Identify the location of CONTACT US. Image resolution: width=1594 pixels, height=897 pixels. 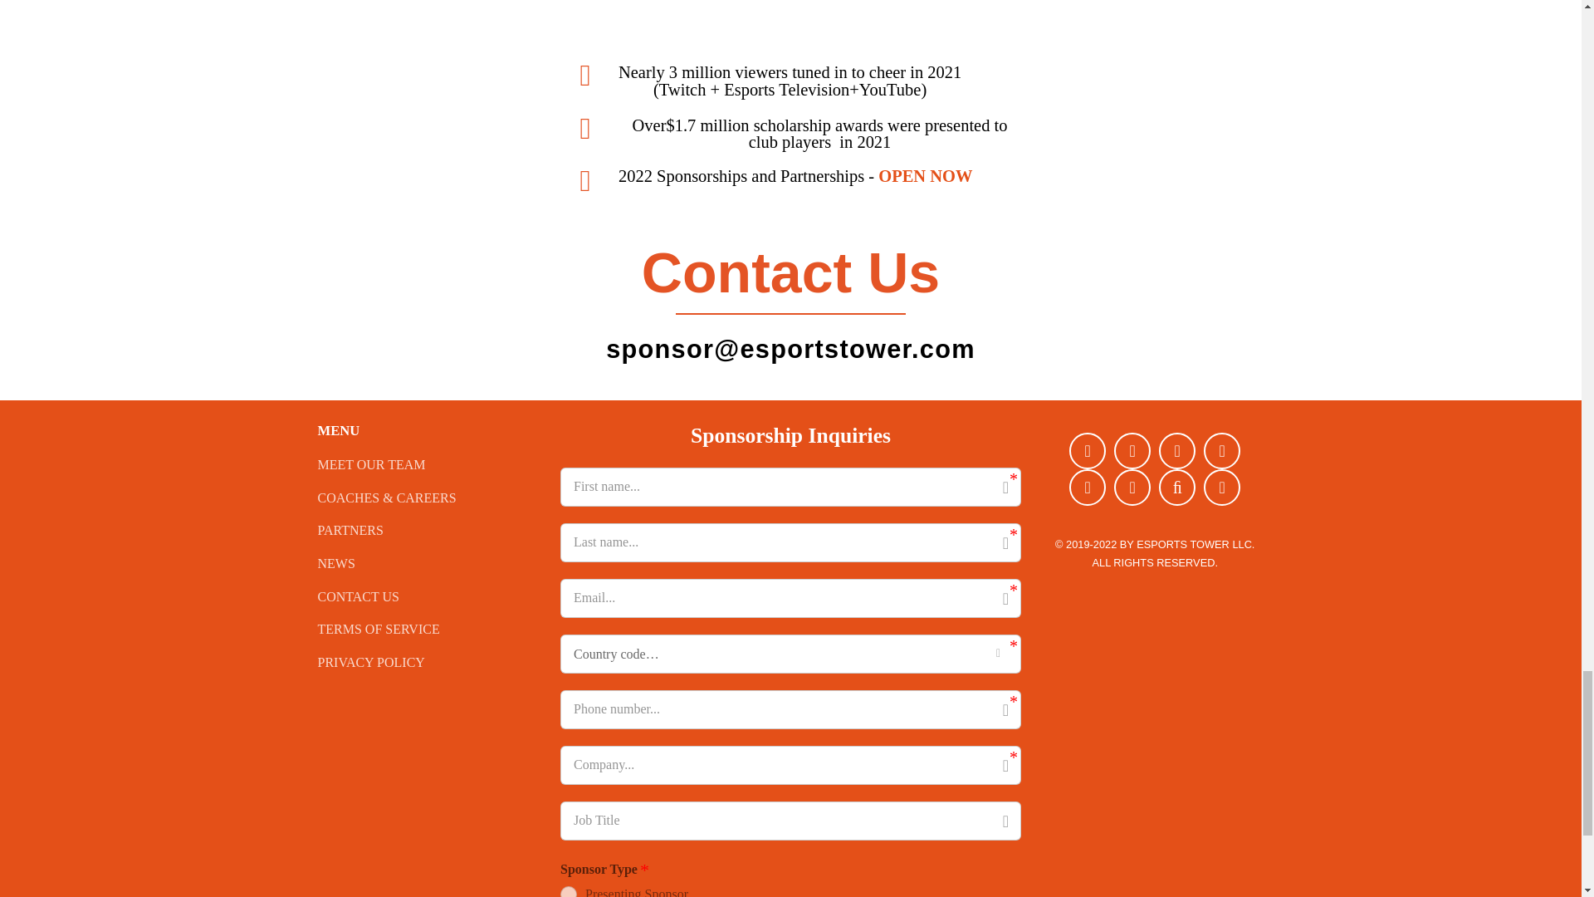
(427, 596).